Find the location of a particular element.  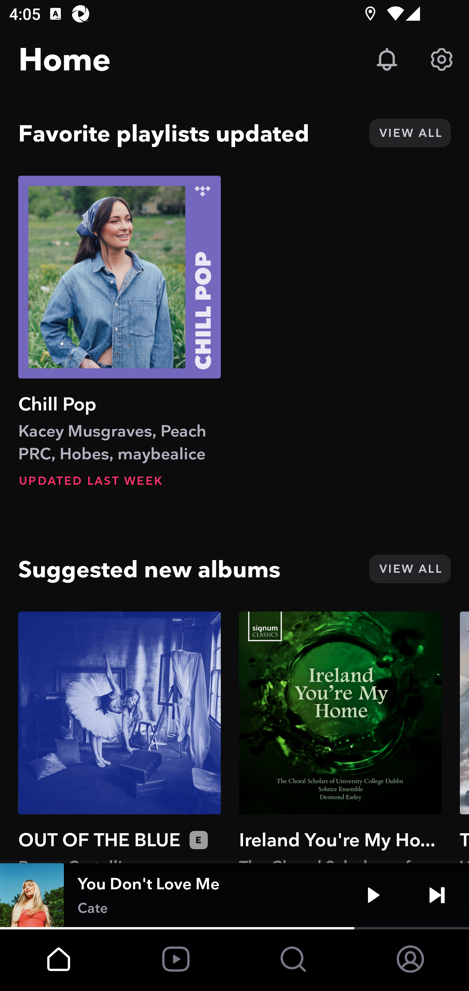

Settings is located at coordinates (442, 59).